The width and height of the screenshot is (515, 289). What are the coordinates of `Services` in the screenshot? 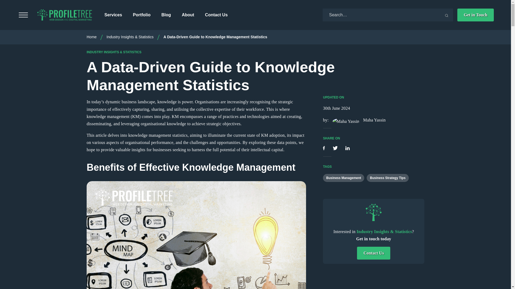 It's located at (113, 15).